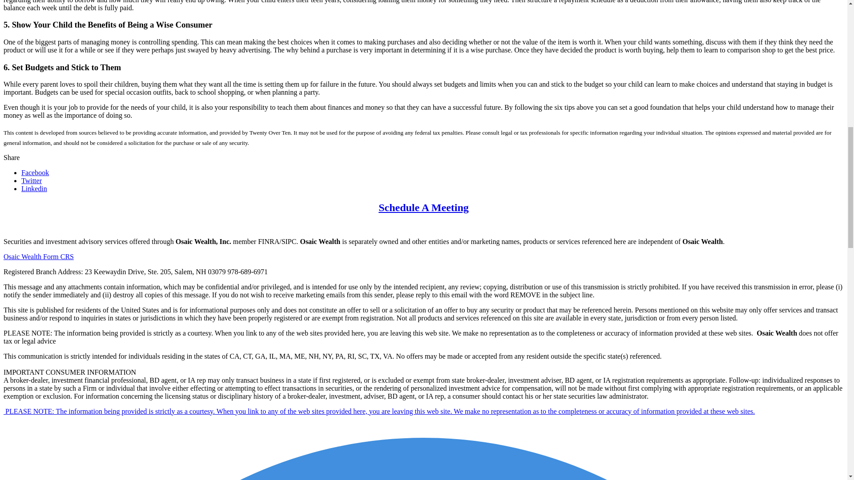 This screenshot has height=480, width=854. What do you see at coordinates (35, 172) in the screenshot?
I see `Facebook` at bounding box center [35, 172].